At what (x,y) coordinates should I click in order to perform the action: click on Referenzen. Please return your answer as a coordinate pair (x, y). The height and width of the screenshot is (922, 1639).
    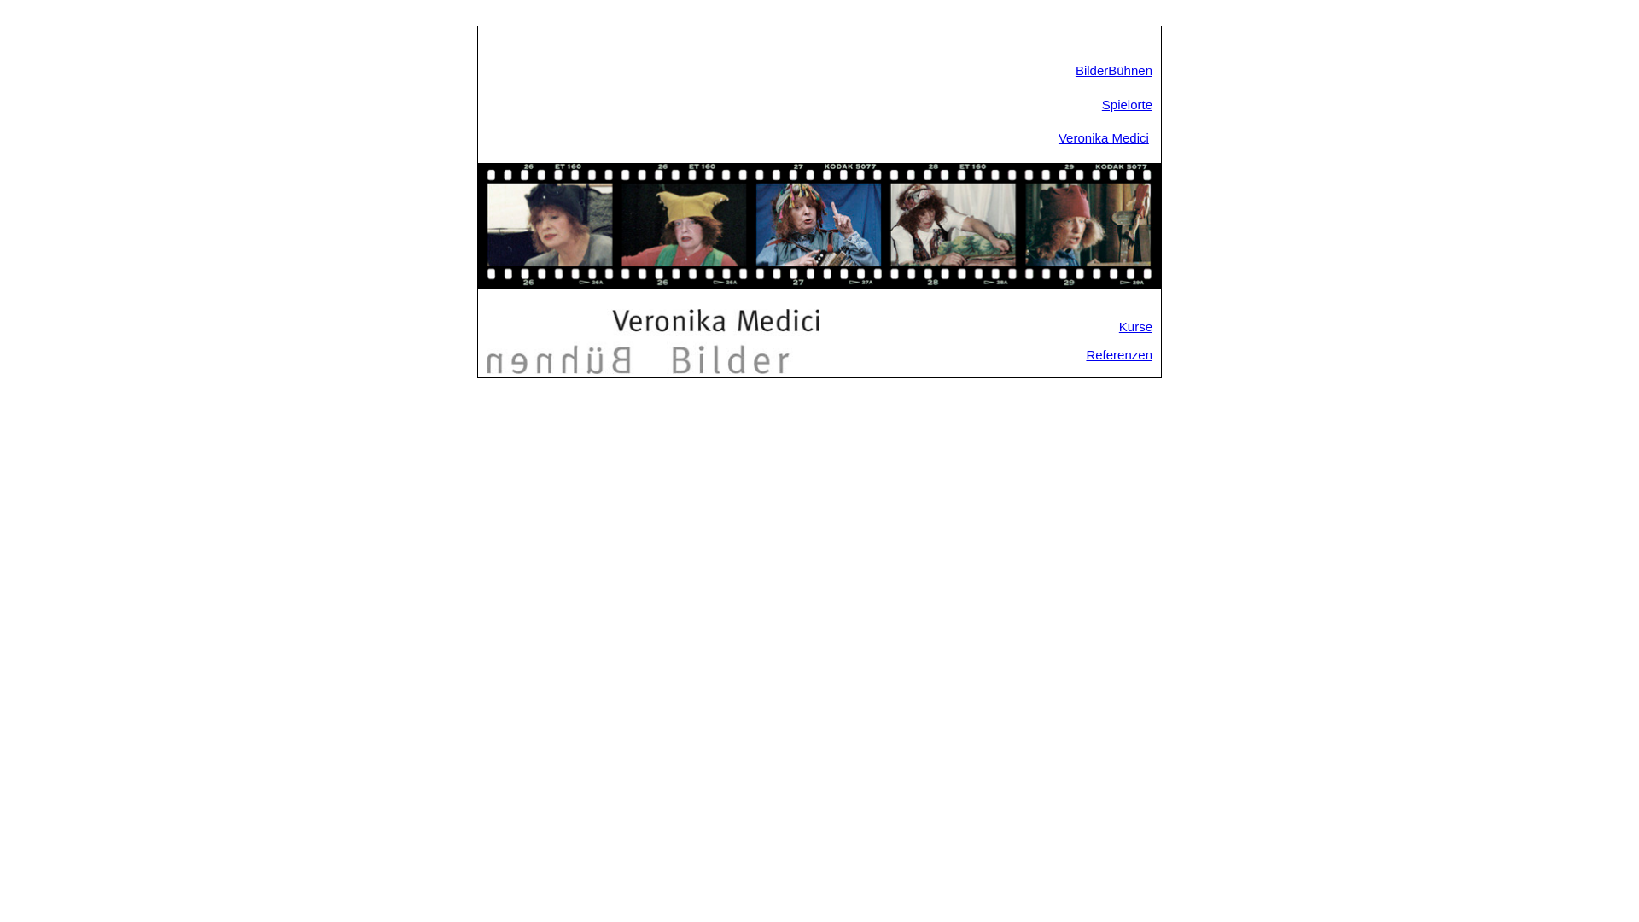
    Looking at the image, I should click on (1119, 355).